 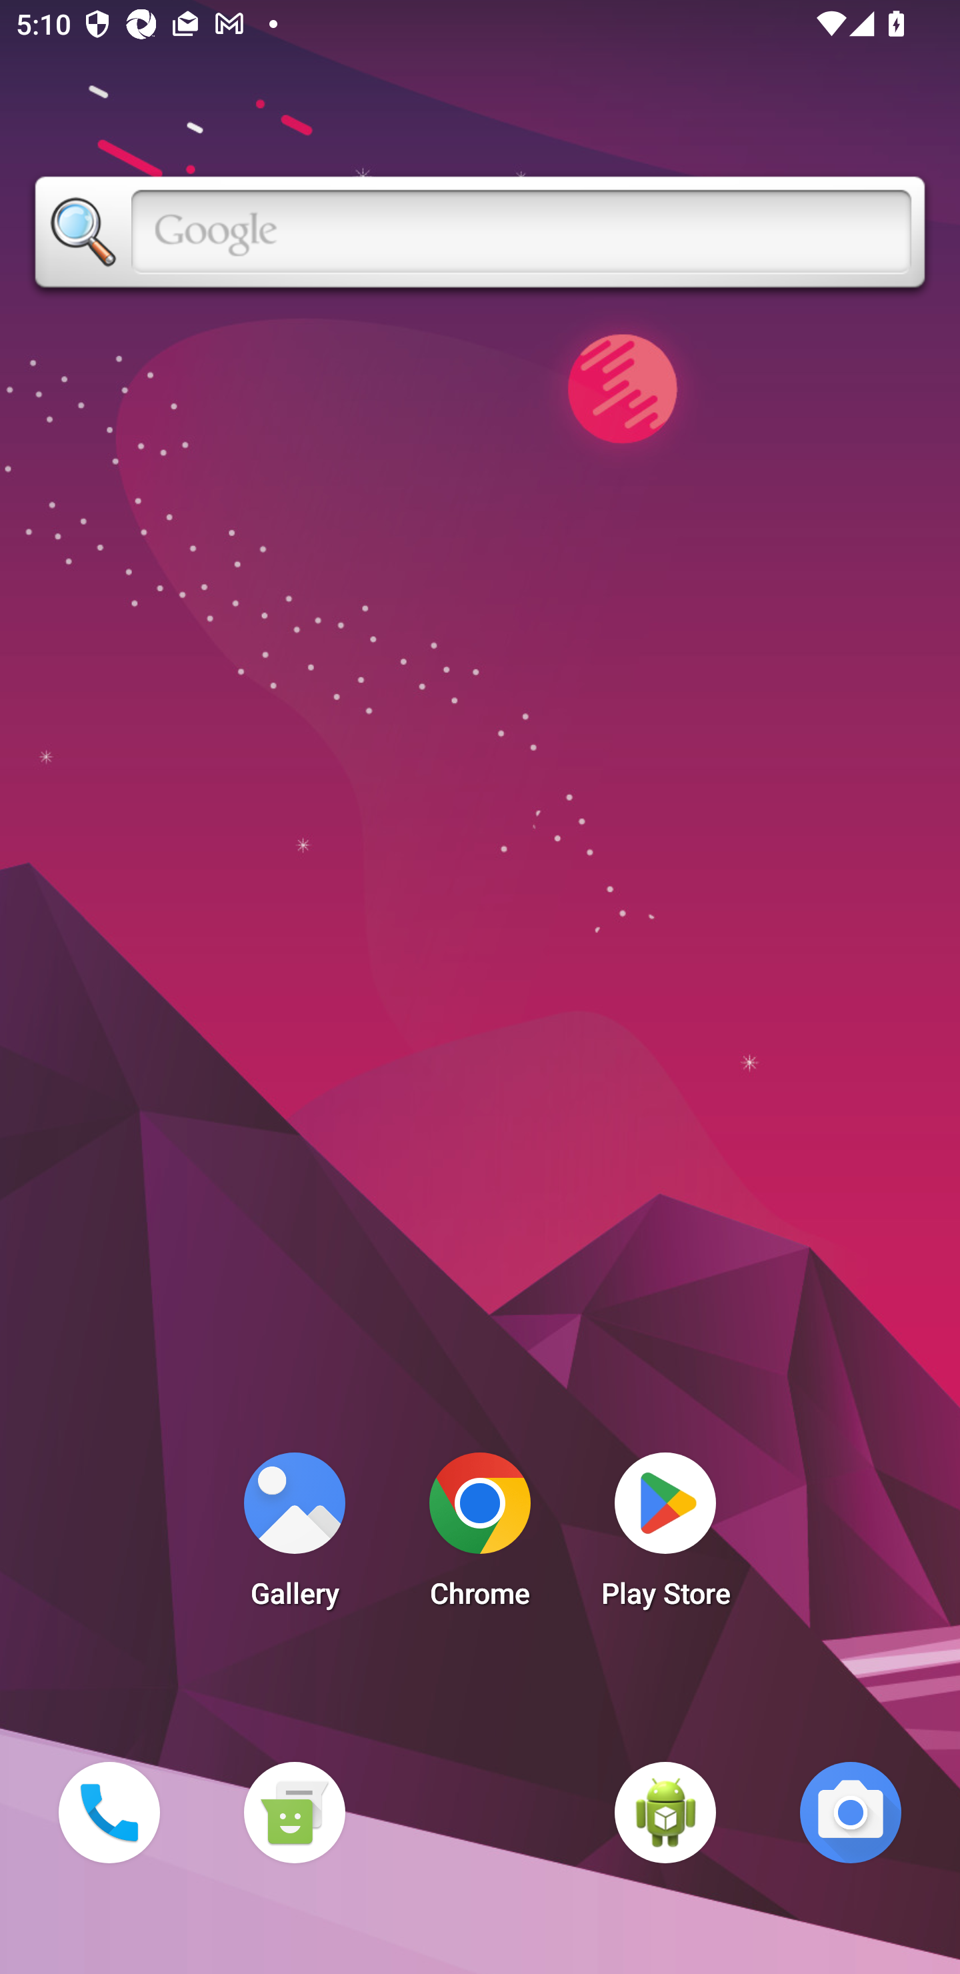 I want to click on WebView Browser Tester, so click(x=665, y=1812).